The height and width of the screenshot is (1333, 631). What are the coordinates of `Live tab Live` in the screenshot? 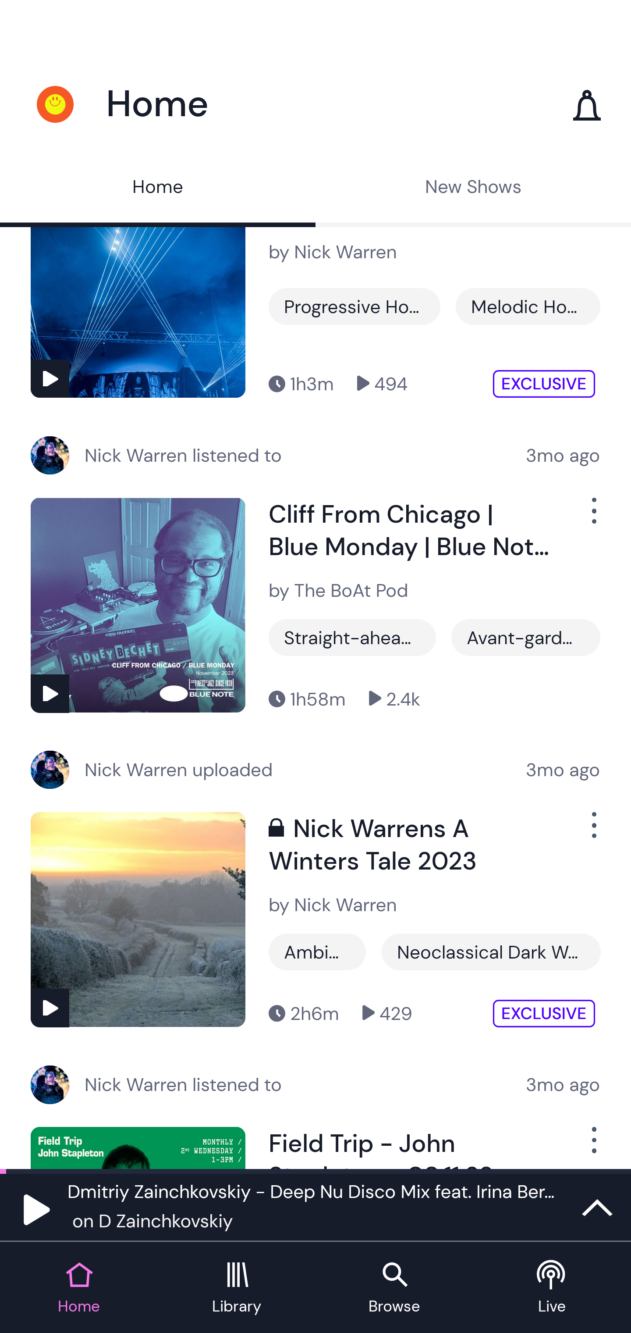 It's located at (552, 1288).